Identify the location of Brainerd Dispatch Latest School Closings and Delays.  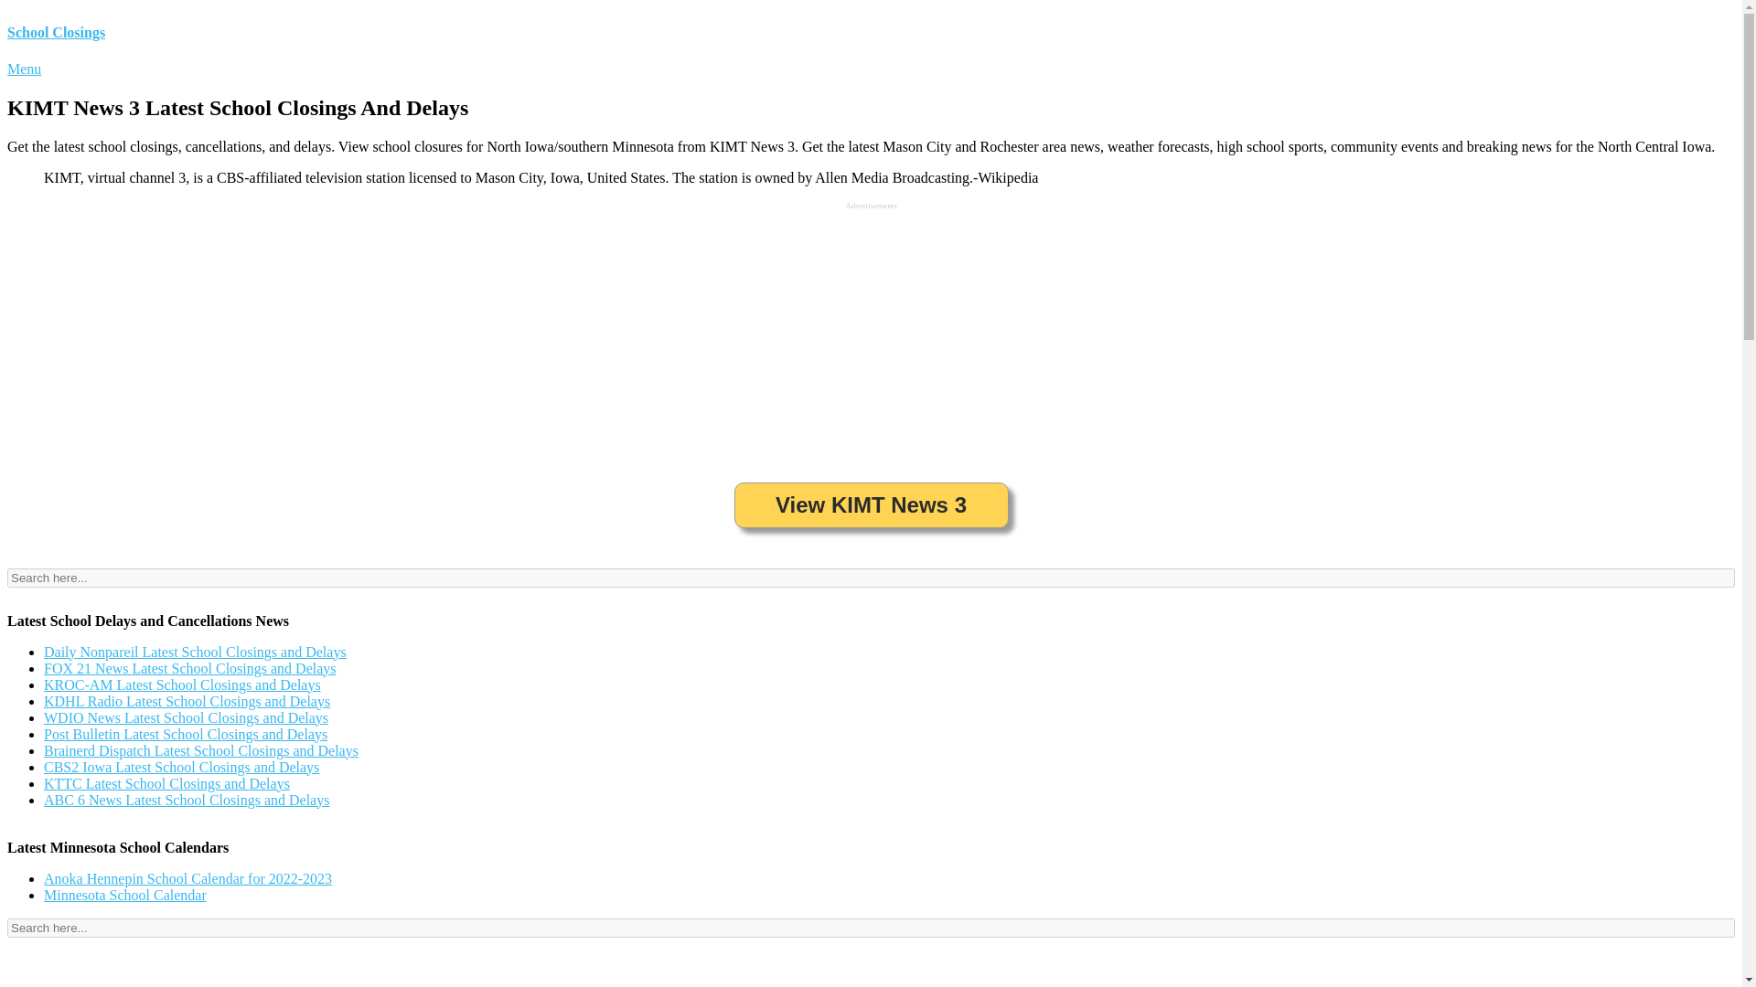
(201, 751).